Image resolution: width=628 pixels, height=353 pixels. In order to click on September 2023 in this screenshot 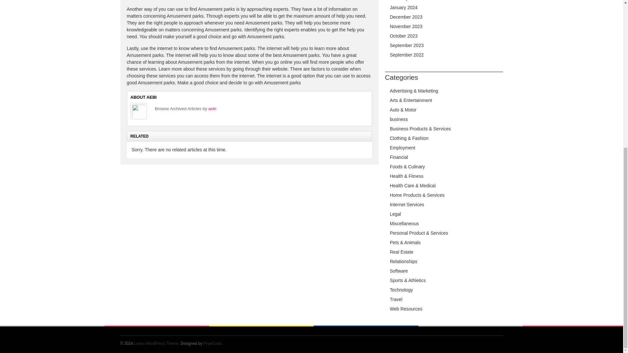, I will do `click(407, 45)`.